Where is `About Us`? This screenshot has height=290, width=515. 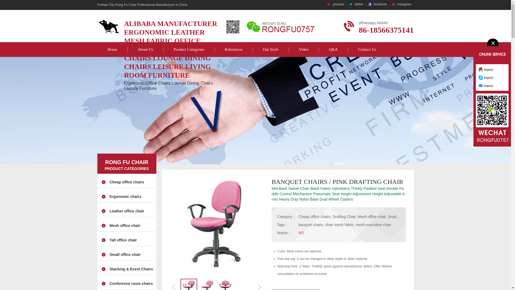
About Us is located at coordinates (145, 49).